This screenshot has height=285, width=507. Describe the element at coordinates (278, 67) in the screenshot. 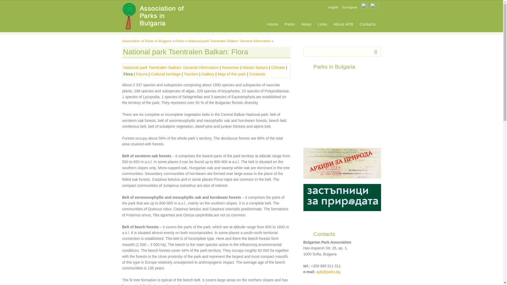

I see `Climate` at that location.